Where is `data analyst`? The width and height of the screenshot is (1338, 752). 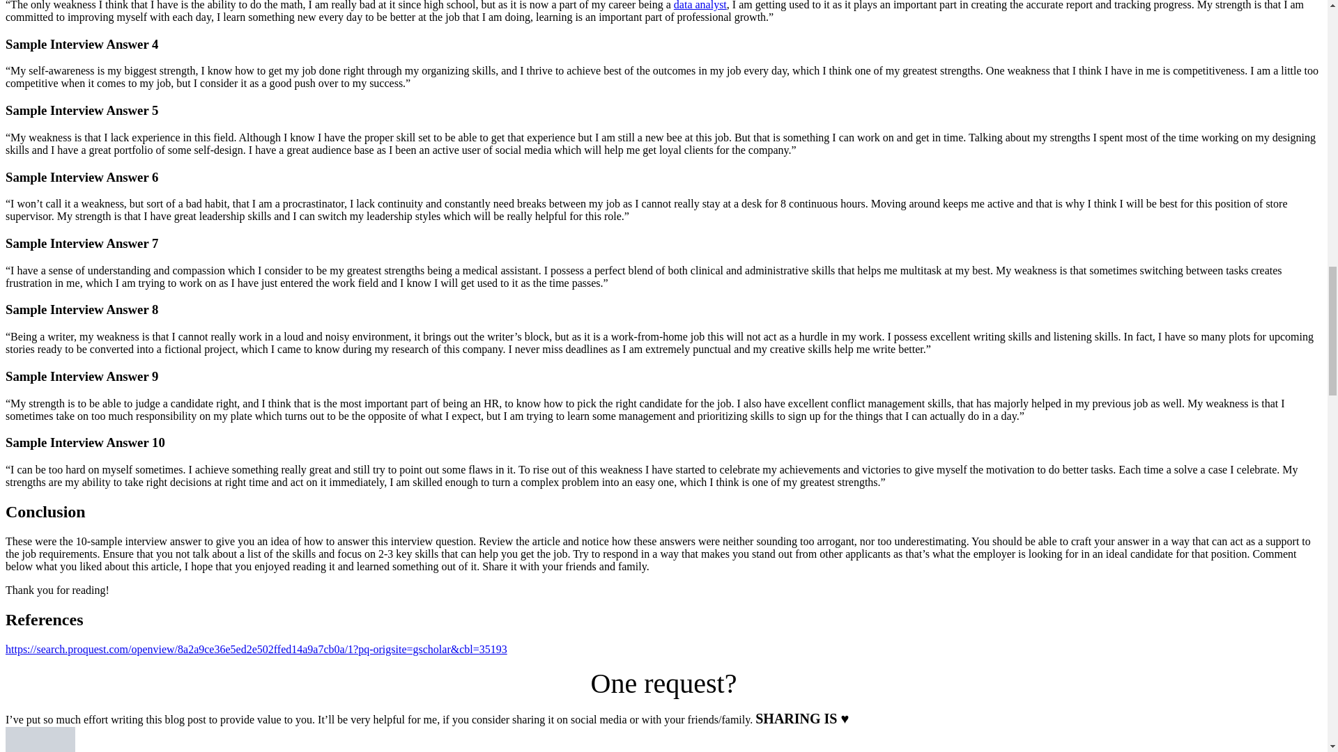
data analyst is located at coordinates (700, 6).